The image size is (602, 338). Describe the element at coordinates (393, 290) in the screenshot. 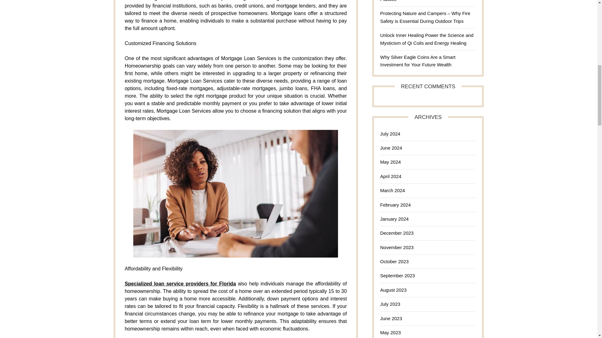

I see `August 2023` at that location.